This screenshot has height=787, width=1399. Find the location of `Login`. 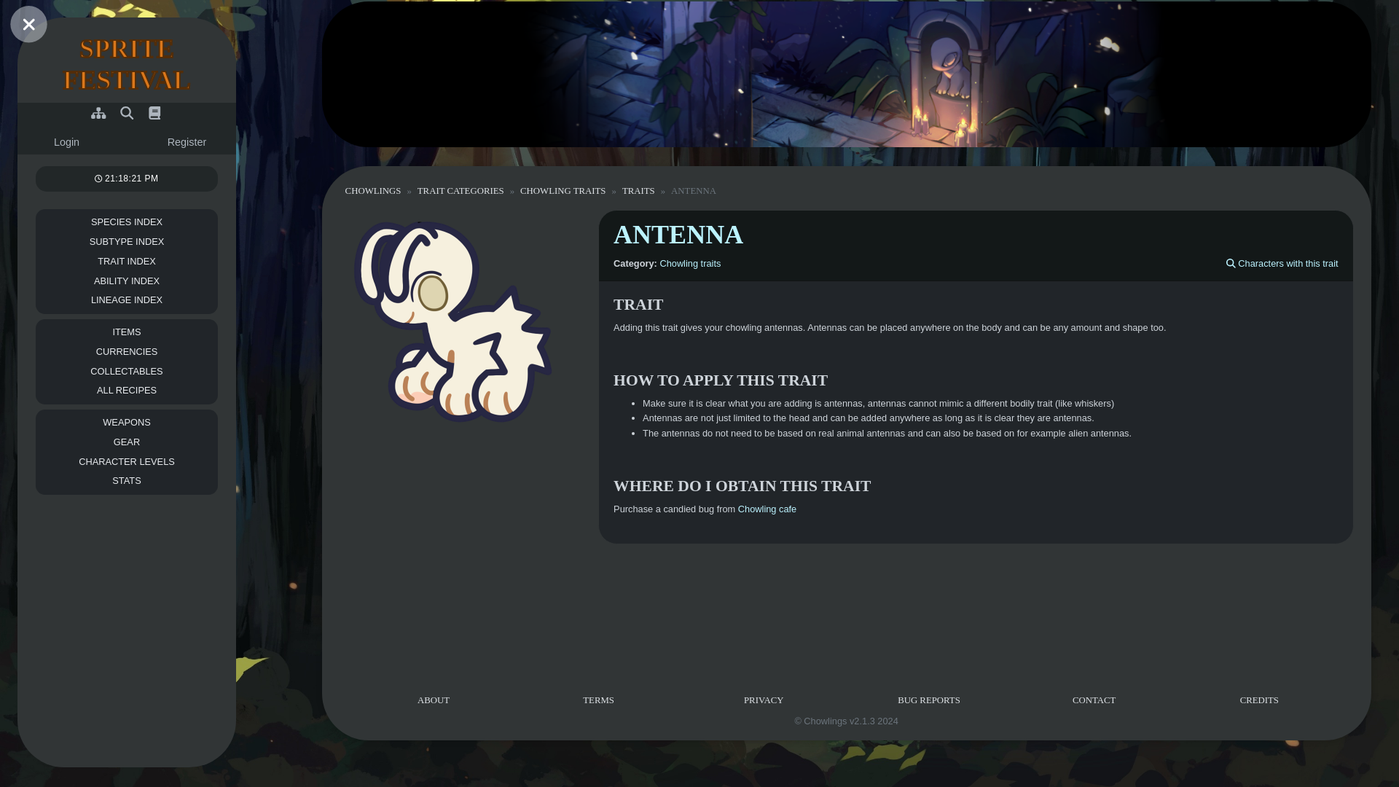

Login is located at coordinates (126, 242).